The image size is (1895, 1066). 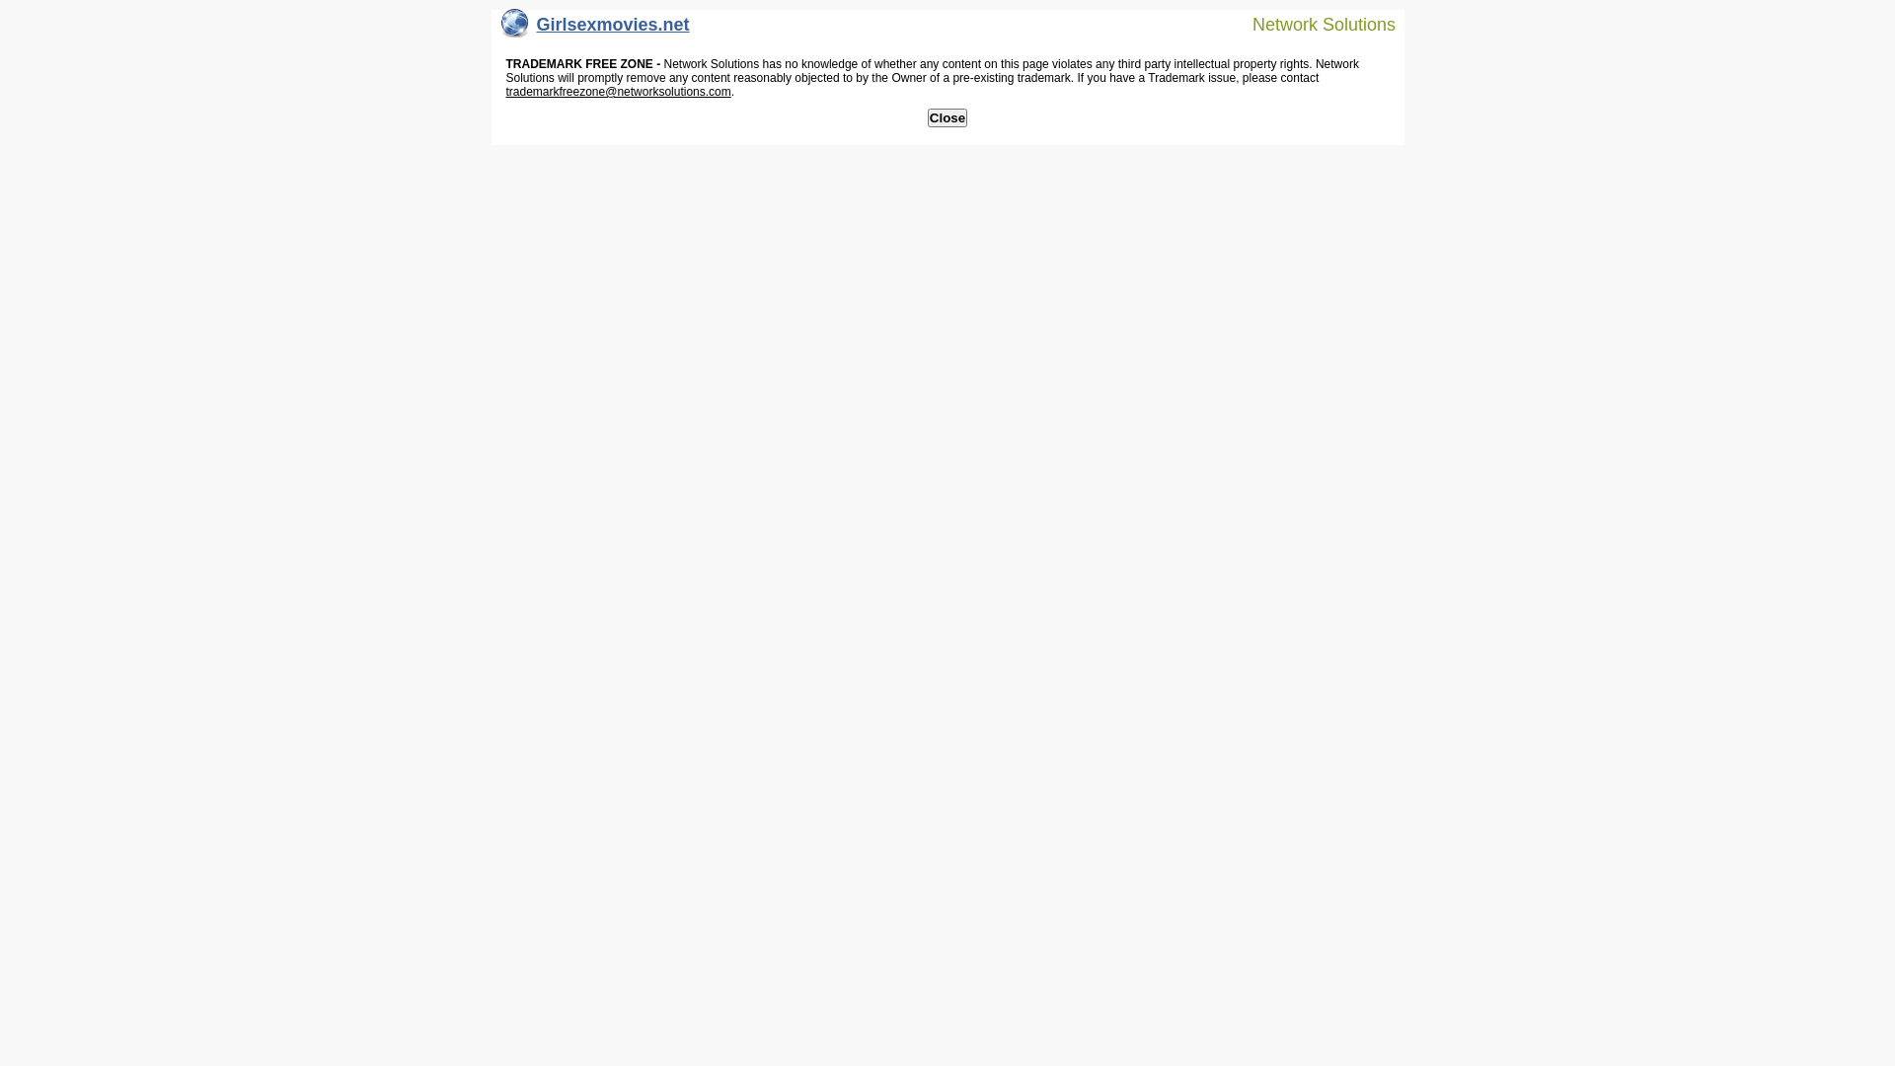 I want to click on Network Solutions, so click(x=1312, y=24).